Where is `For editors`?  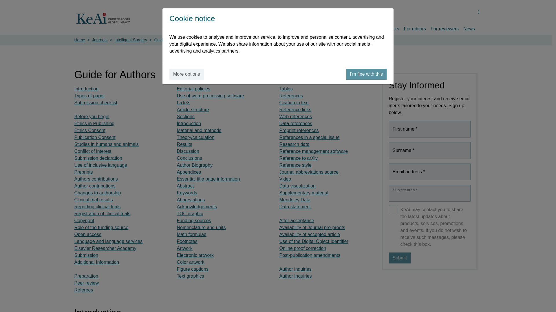
For editors is located at coordinates (415, 28).